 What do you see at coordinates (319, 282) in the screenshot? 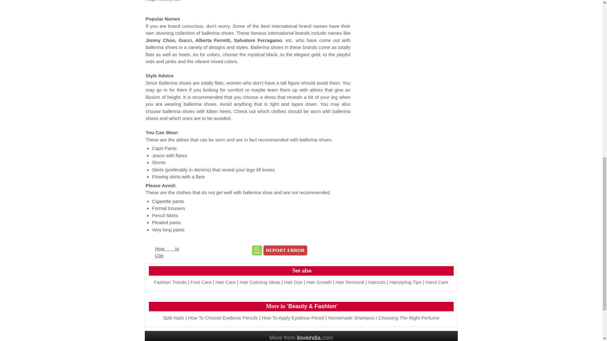
I see `Hair Growth` at bounding box center [319, 282].